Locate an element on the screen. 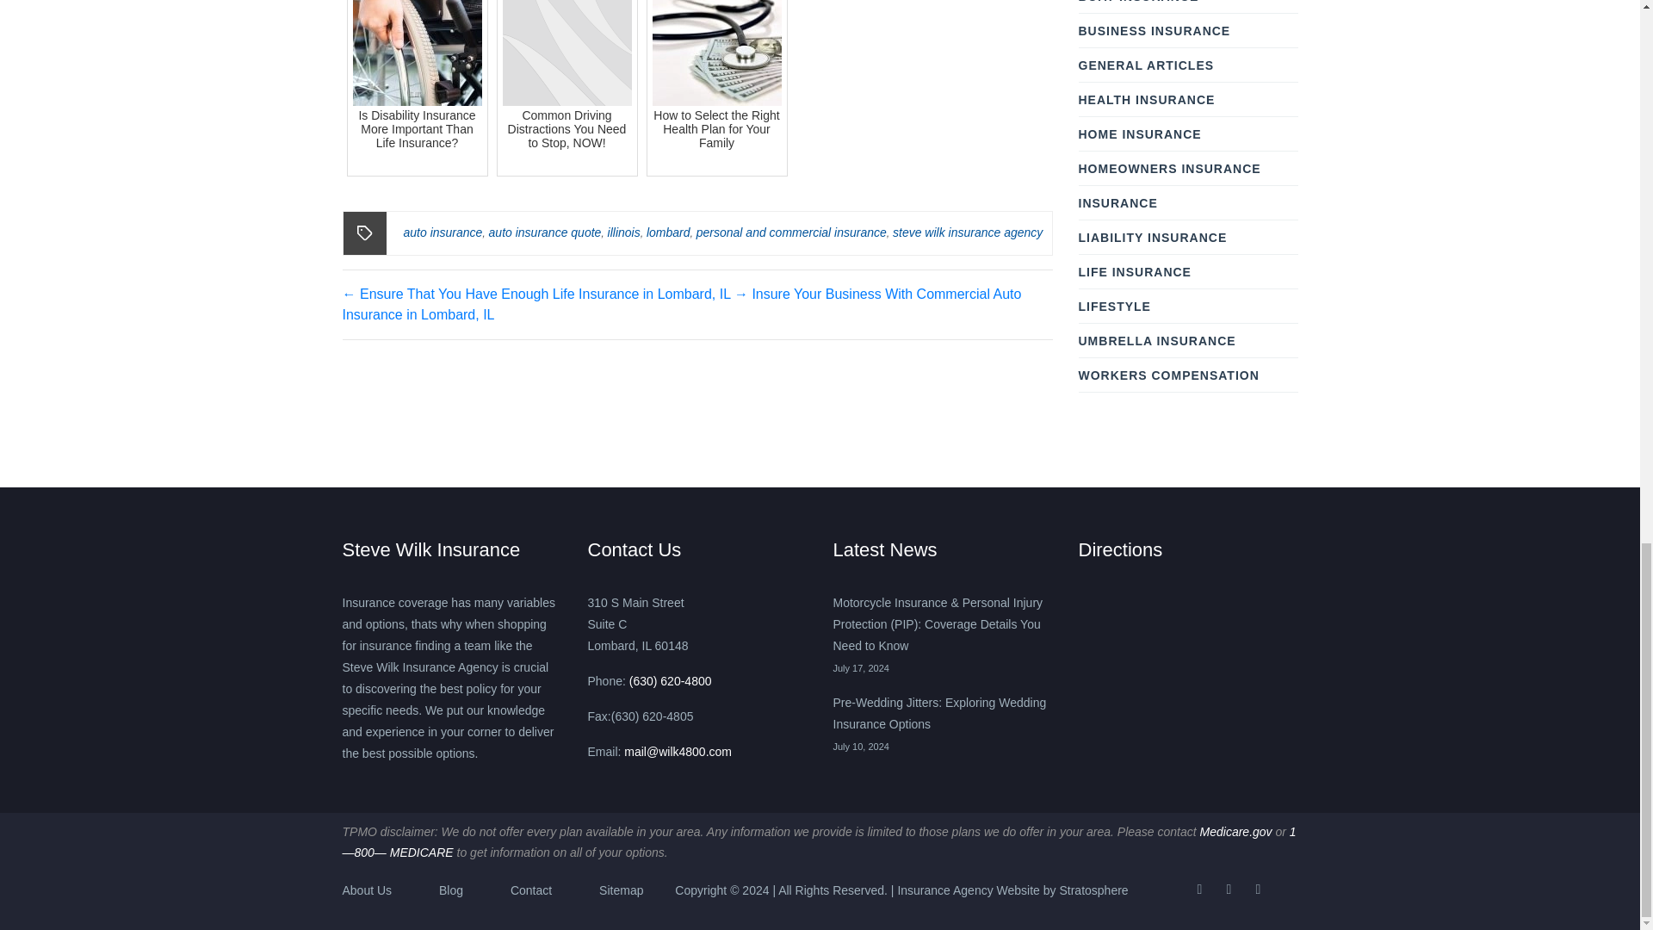 Image resolution: width=1653 pixels, height=930 pixels. illinois is located at coordinates (624, 232).